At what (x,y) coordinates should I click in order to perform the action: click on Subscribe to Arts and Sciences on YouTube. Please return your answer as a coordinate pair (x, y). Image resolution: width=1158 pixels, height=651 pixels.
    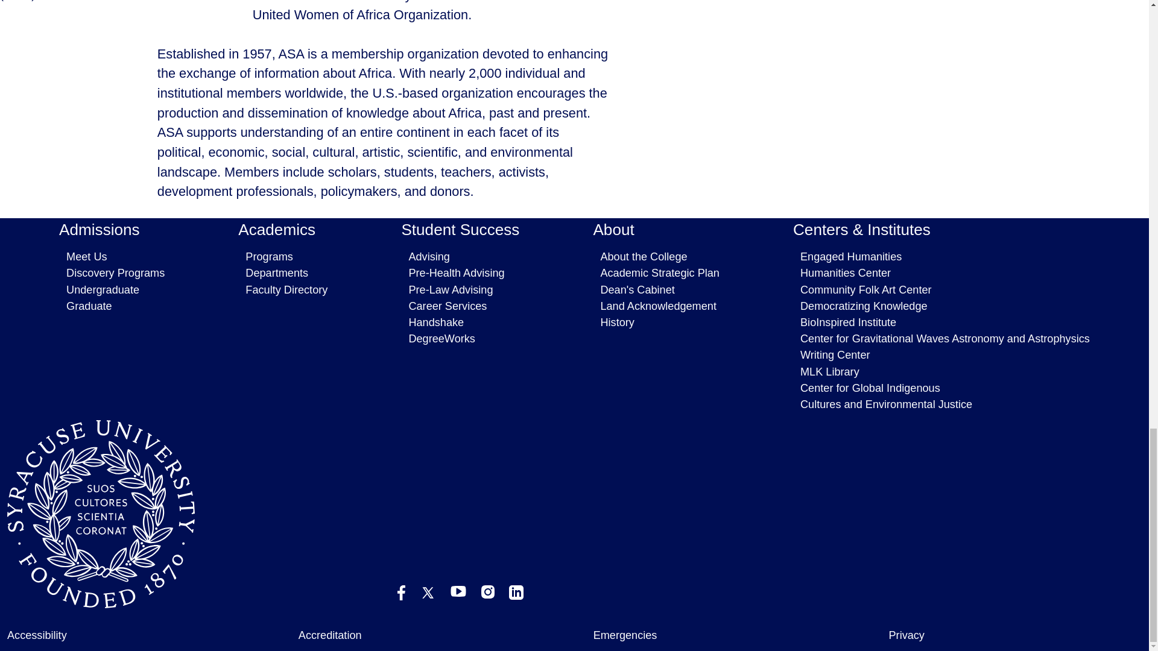
    Looking at the image, I should click on (458, 591).